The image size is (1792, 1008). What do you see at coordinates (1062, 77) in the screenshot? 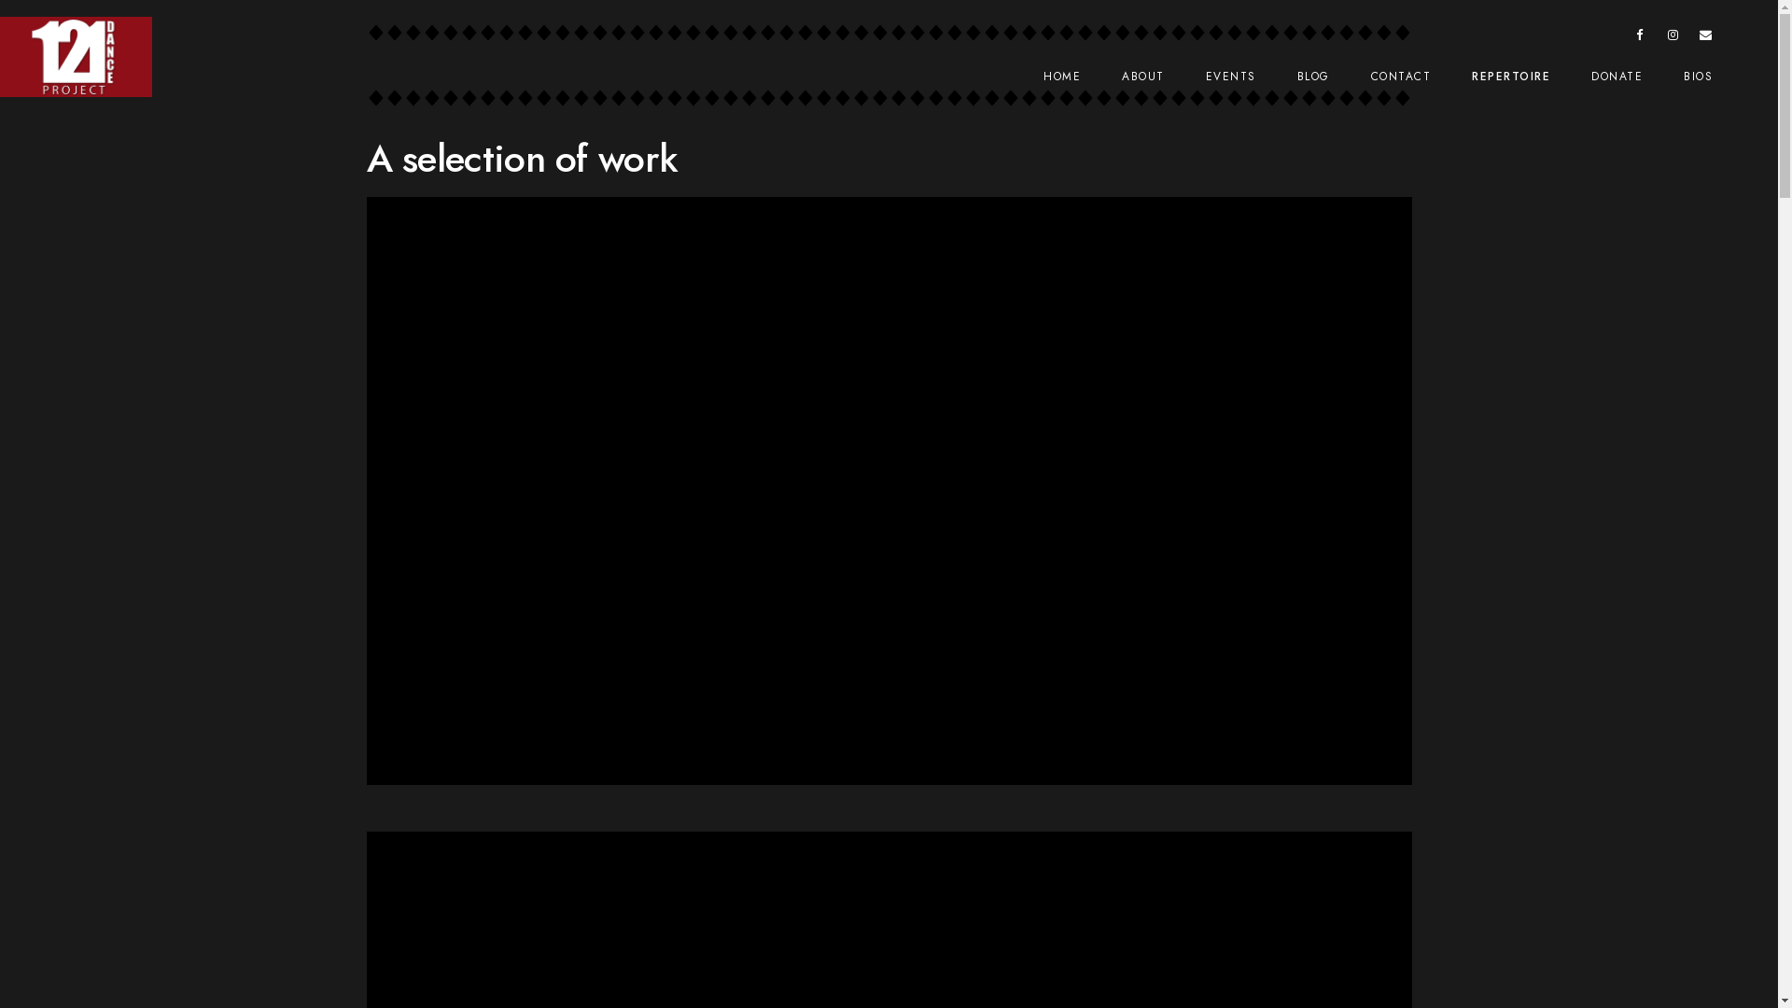
I see `HOME` at bounding box center [1062, 77].